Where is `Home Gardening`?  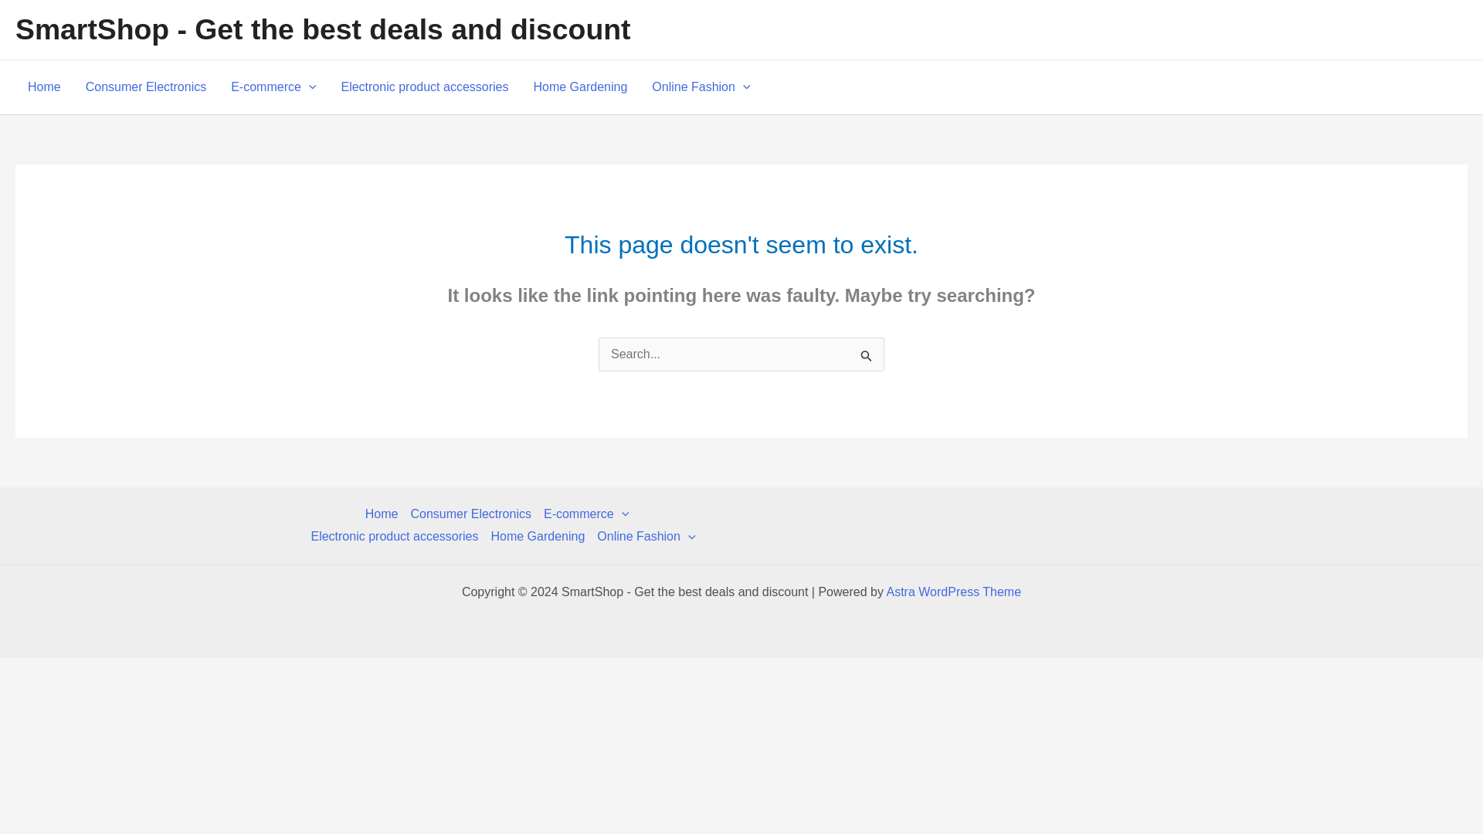
Home Gardening is located at coordinates (538, 536).